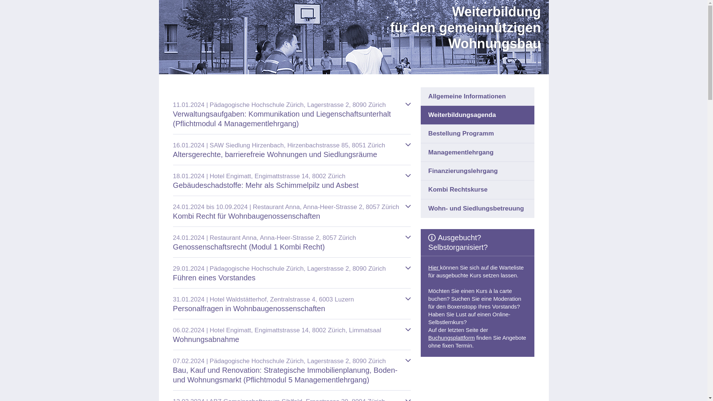 The image size is (713, 401). Describe the element at coordinates (434, 267) in the screenshot. I see `Hier ` at that location.